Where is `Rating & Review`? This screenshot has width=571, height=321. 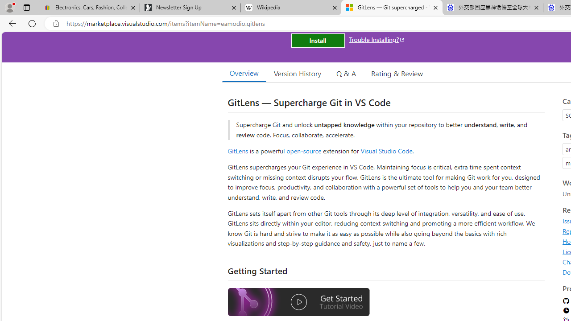 Rating & Review is located at coordinates (397, 73).